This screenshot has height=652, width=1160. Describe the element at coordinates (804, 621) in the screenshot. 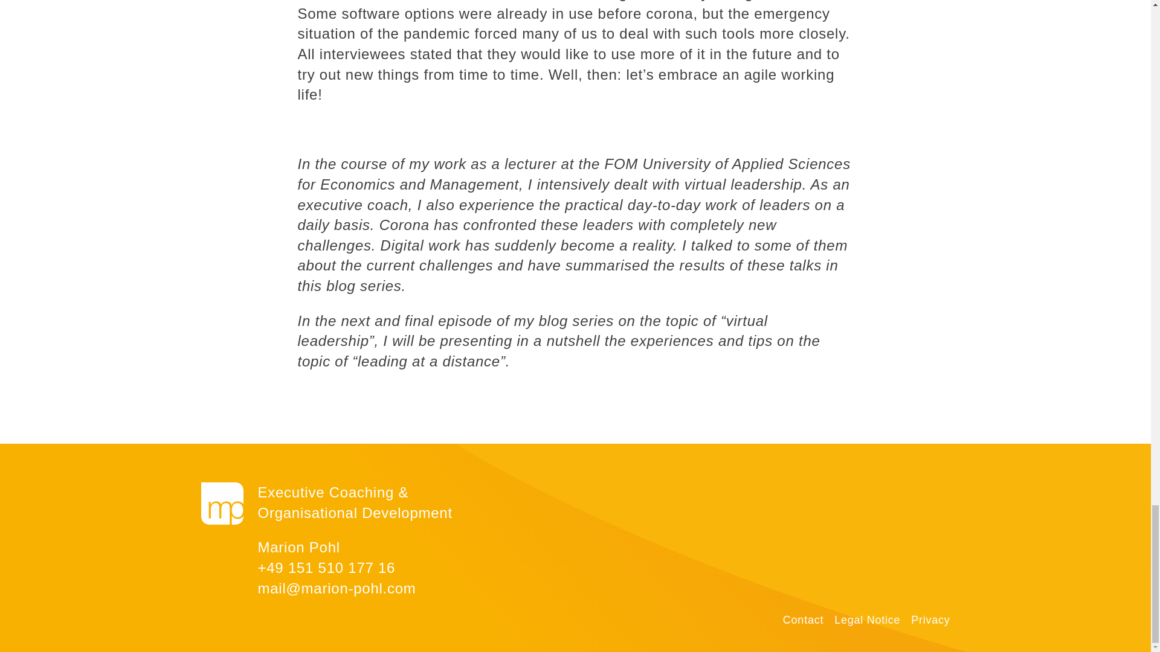

I see `Contact` at that location.